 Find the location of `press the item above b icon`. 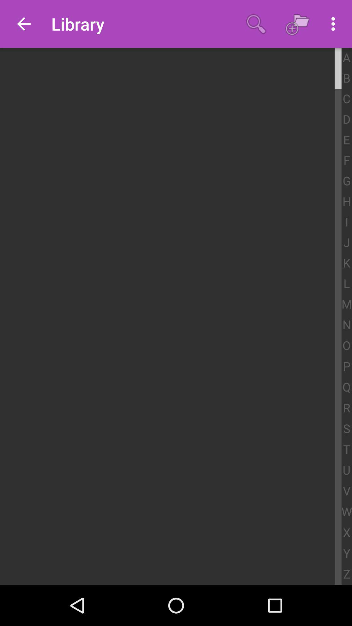

press the item above b icon is located at coordinates (347, 58).